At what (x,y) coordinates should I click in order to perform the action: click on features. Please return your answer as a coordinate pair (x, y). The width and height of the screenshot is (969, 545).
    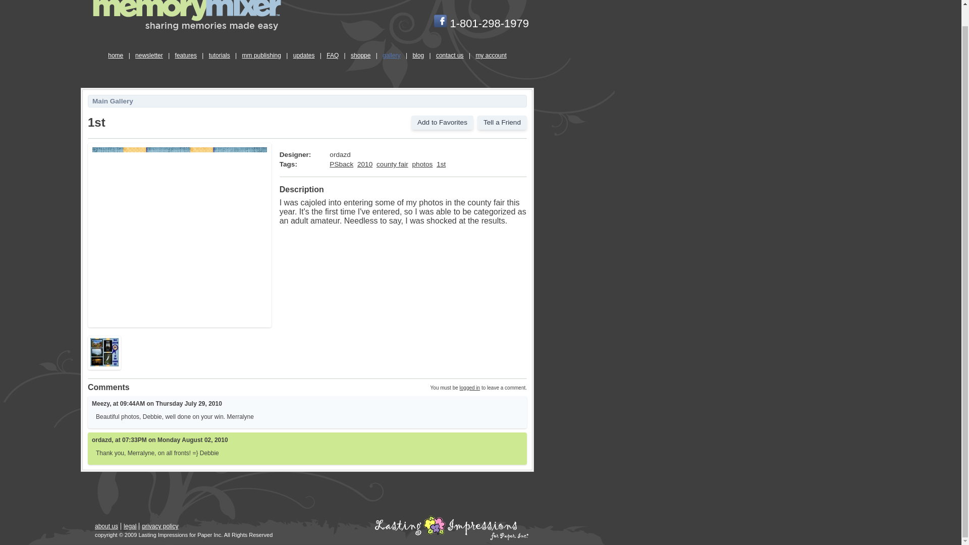
    Looking at the image, I should click on (186, 55).